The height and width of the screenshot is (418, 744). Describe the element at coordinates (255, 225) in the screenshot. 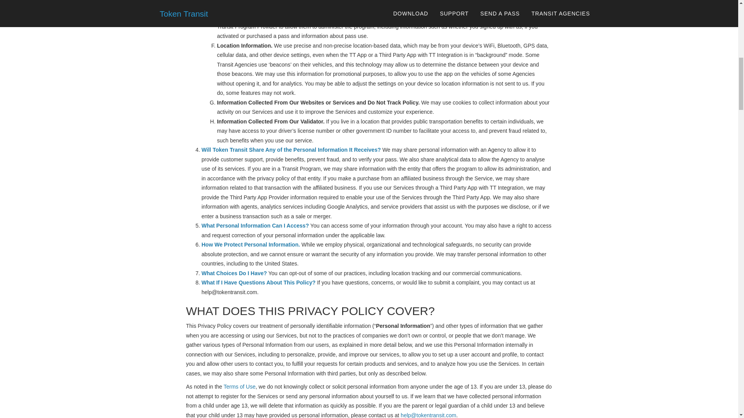

I see `What Personal Information Can I Access?` at that location.